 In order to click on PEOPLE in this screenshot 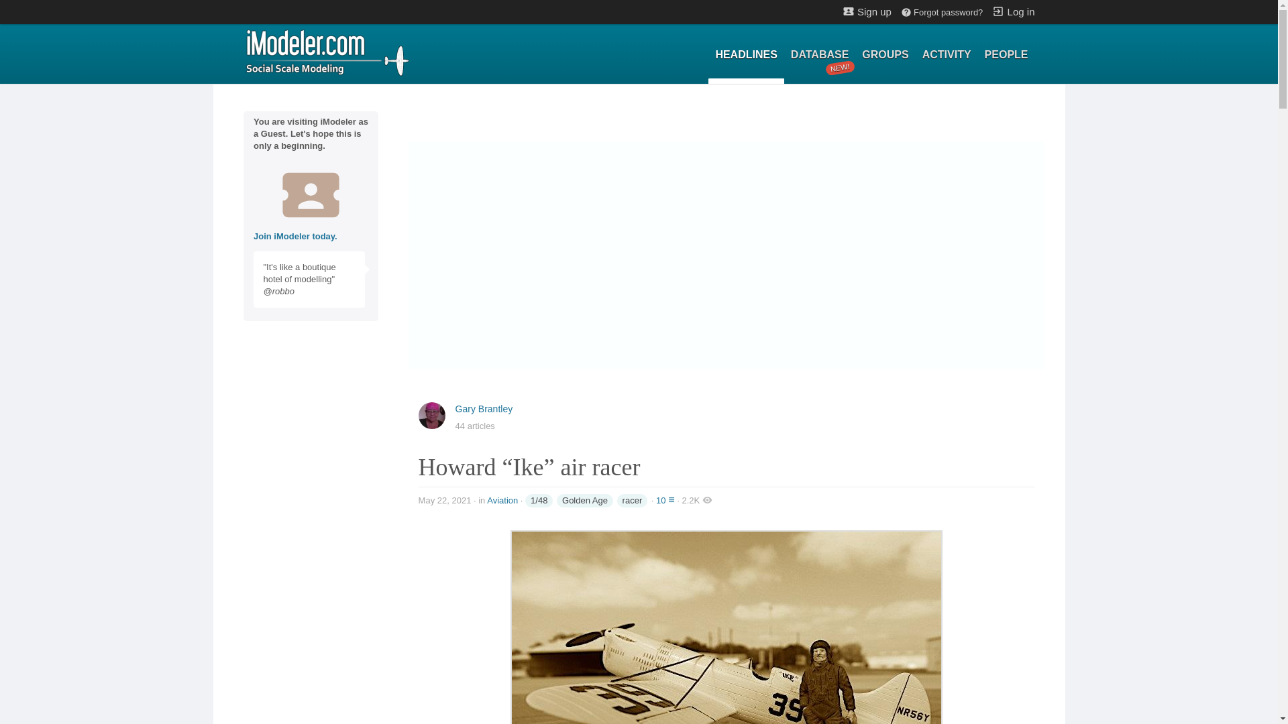, I will do `click(884, 55)`.